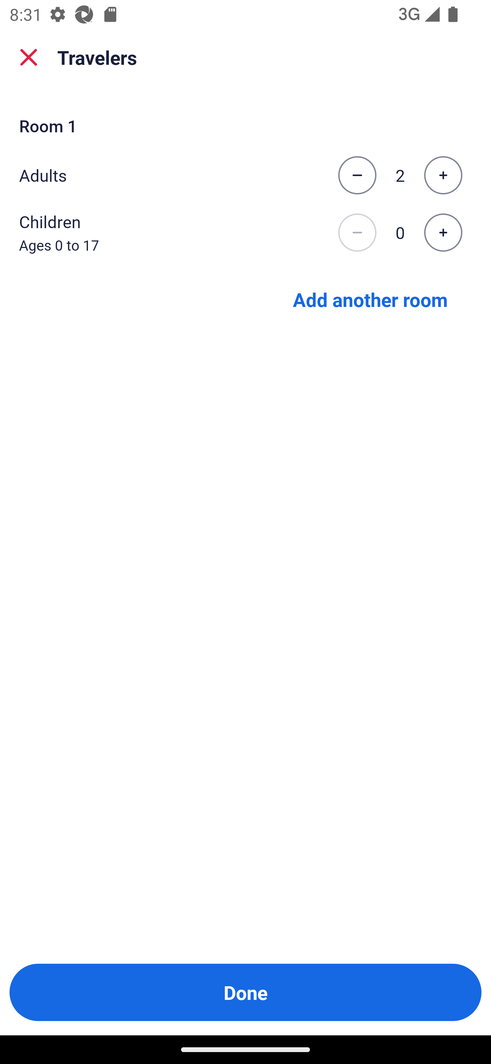  I want to click on Increase the number of children, so click(443, 233).